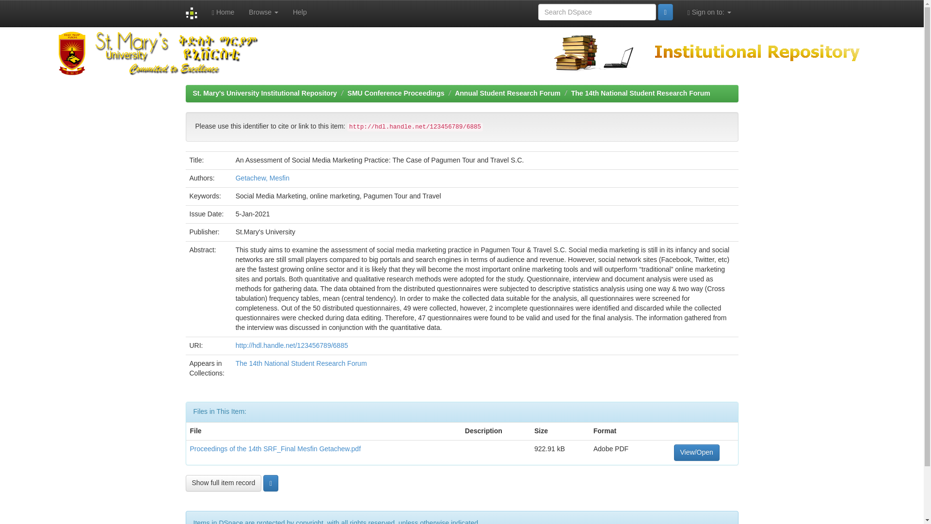 The height and width of the screenshot is (524, 931). I want to click on Home, so click(223, 12).